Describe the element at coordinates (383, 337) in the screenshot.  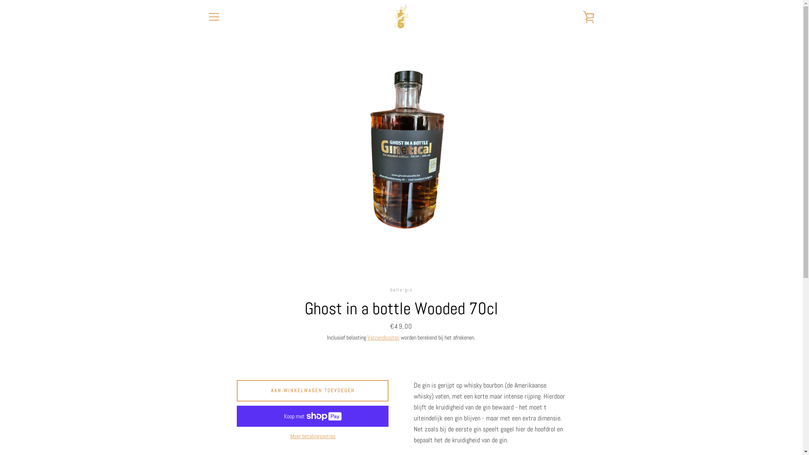
I see `Verzendkosten` at that location.